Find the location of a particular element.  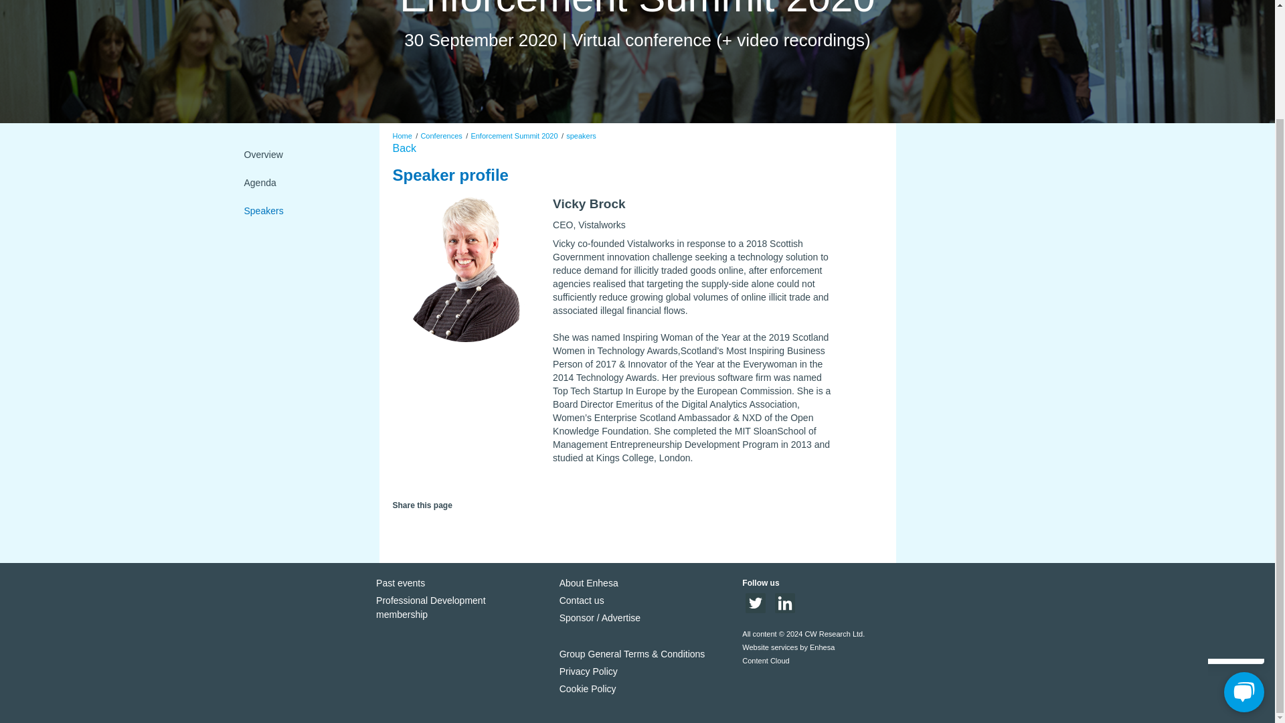

About Enhesa is located at coordinates (588, 582).